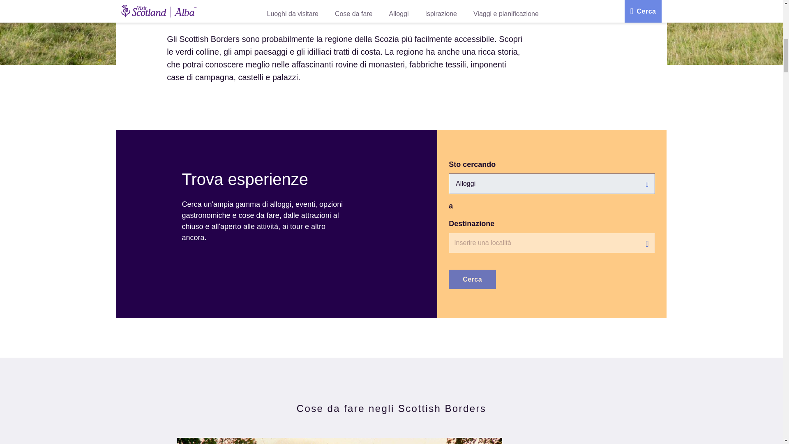 This screenshot has height=444, width=789. Describe the element at coordinates (646, 7) in the screenshot. I see `Condividi` at that location.